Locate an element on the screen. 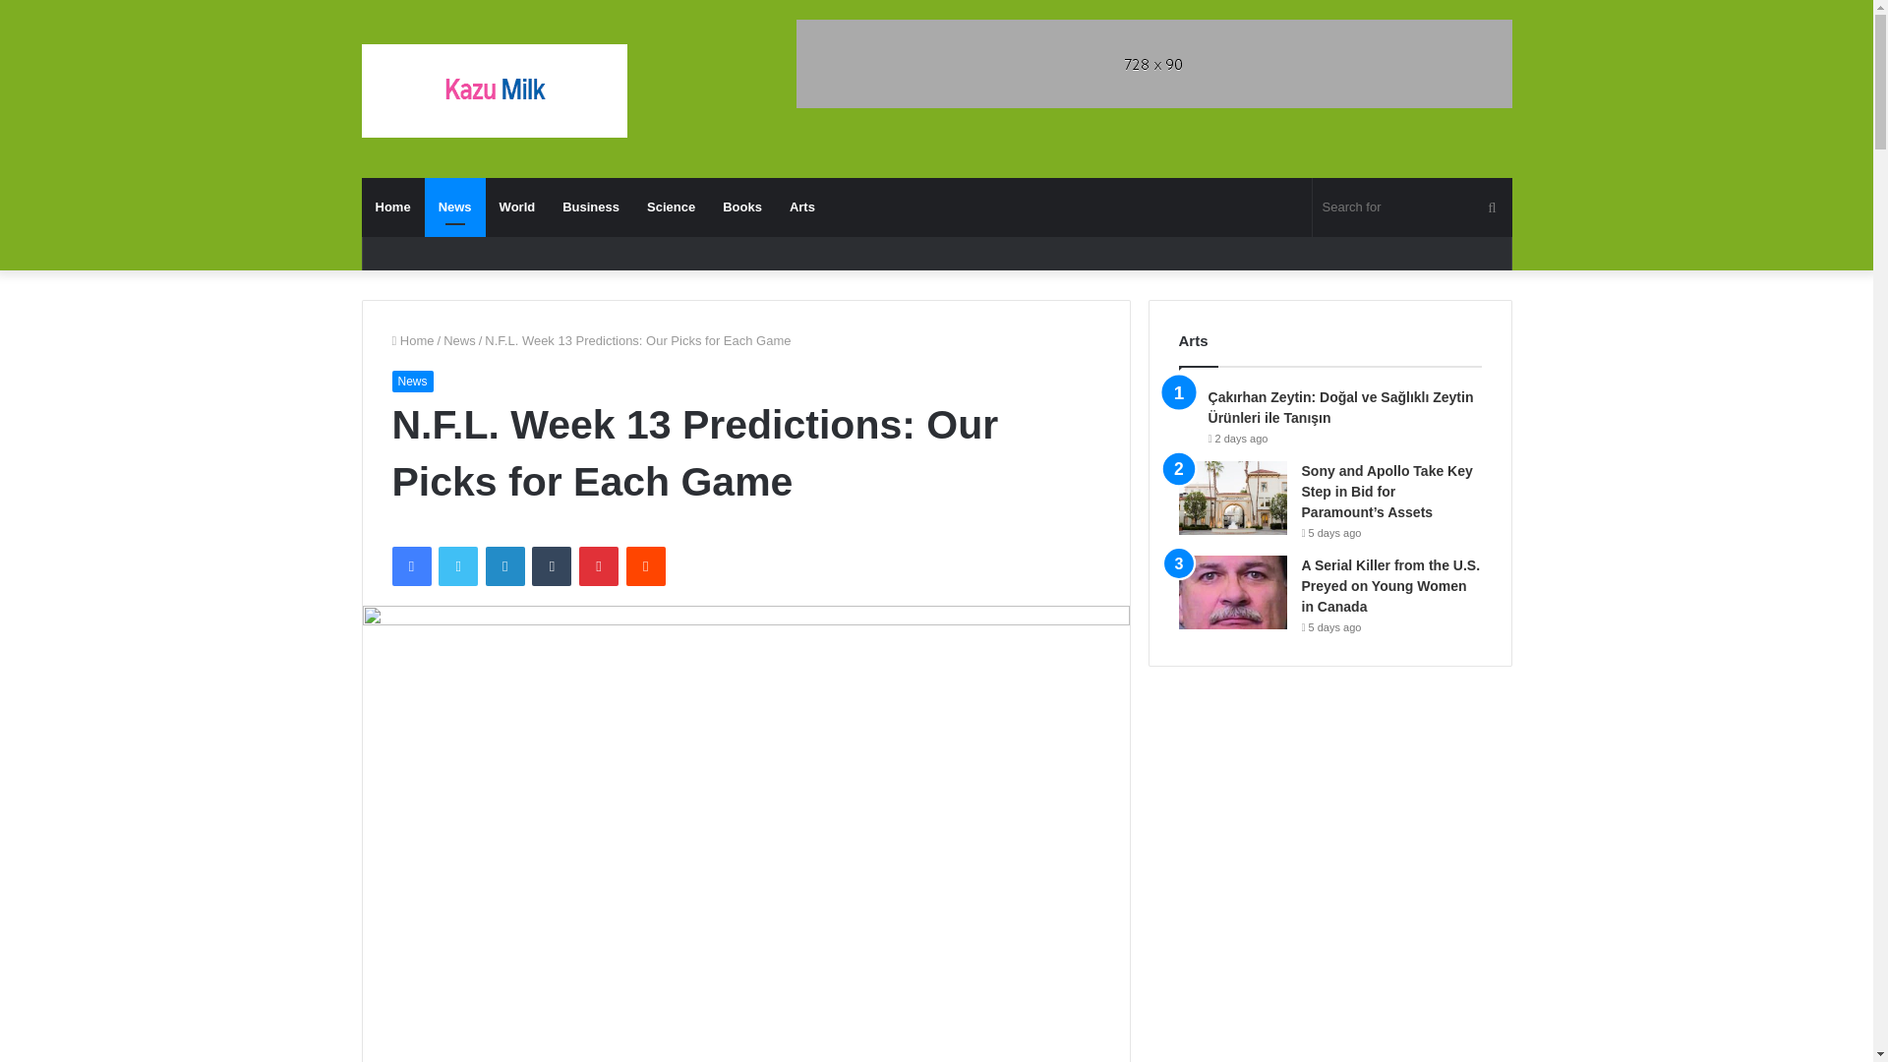 The height and width of the screenshot is (1062, 1888). Home is located at coordinates (393, 206).